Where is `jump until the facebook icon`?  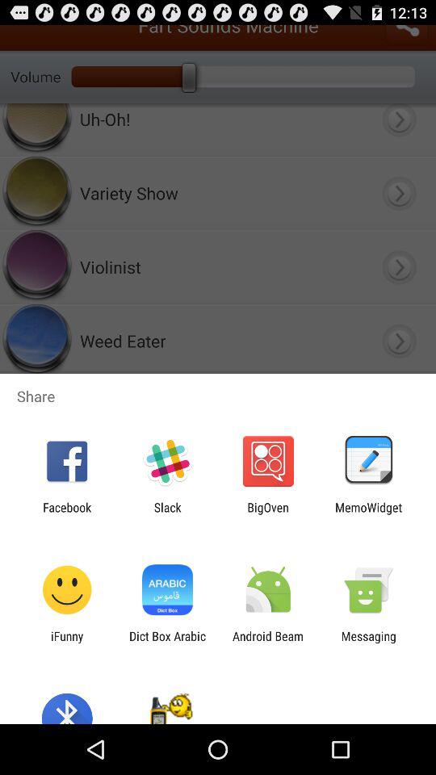 jump until the facebook icon is located at coordinates (67, 514).